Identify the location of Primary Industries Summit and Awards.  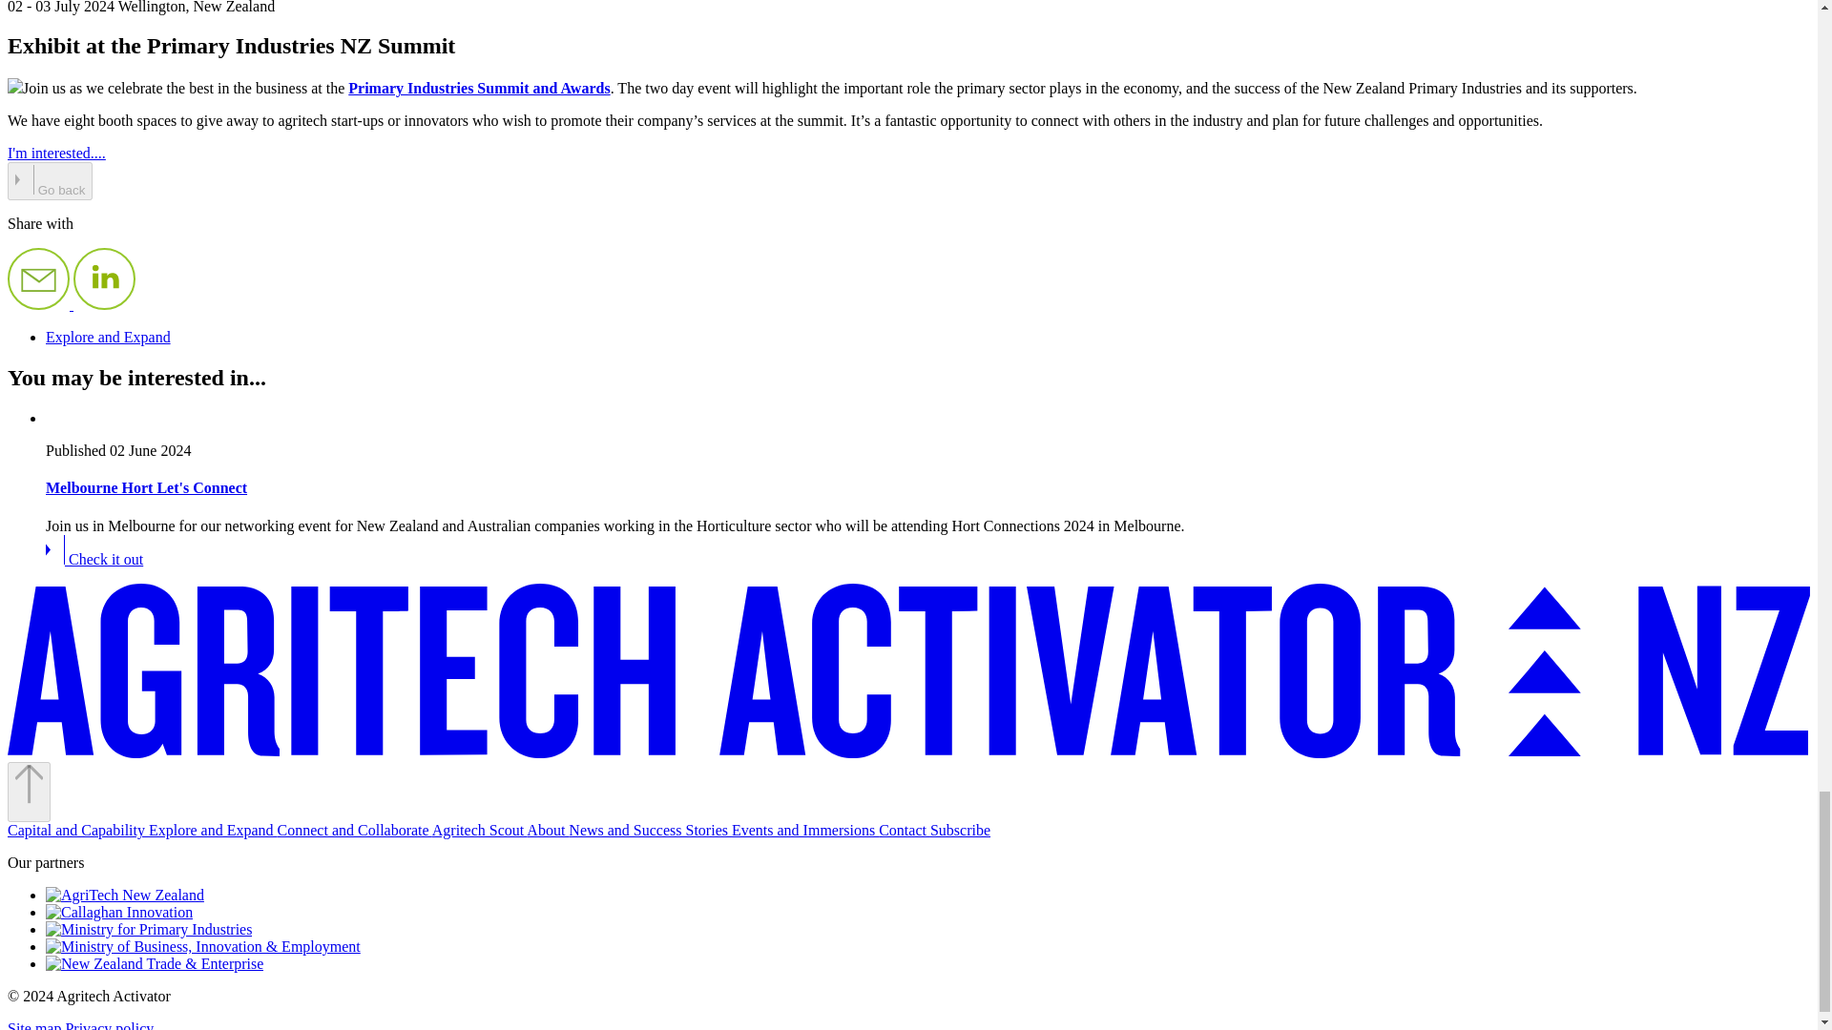
(479, 88).